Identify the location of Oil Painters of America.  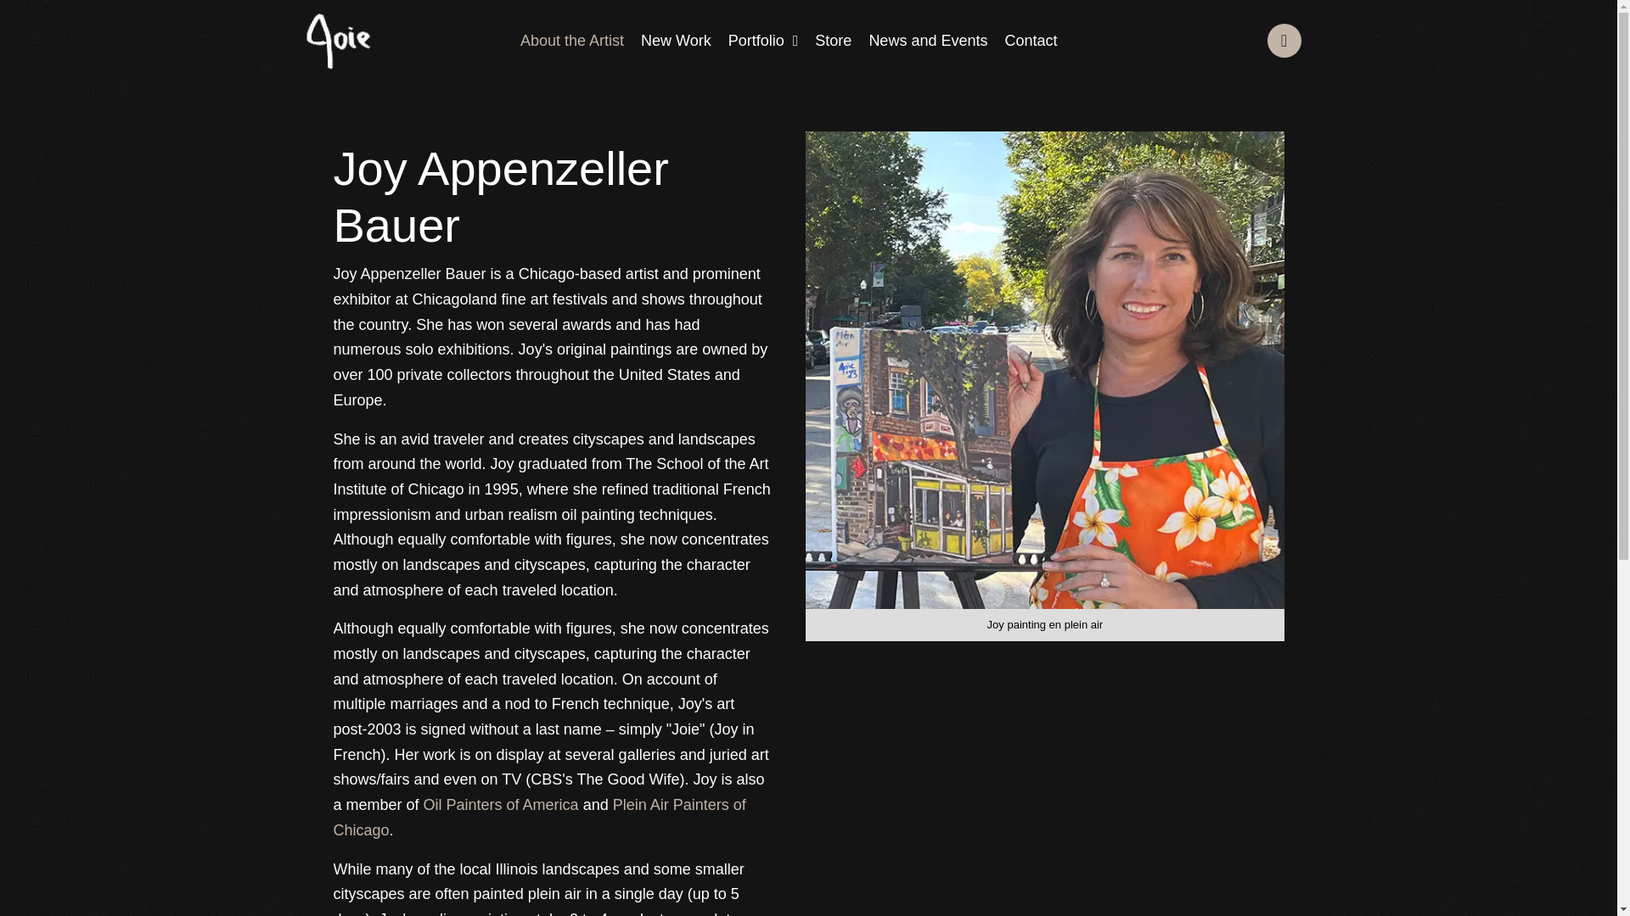
(501, 804).